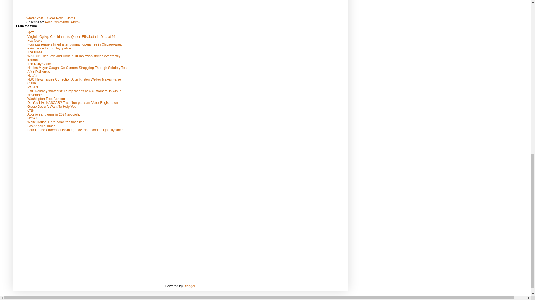  I want to click on Older Post, so click(55, 18).